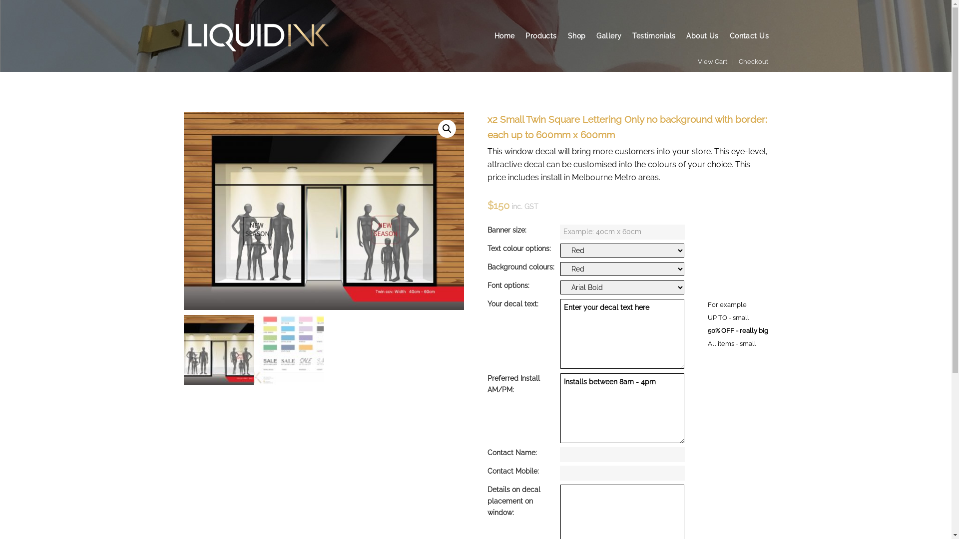  I want to click on About Us, so click(702, 36).